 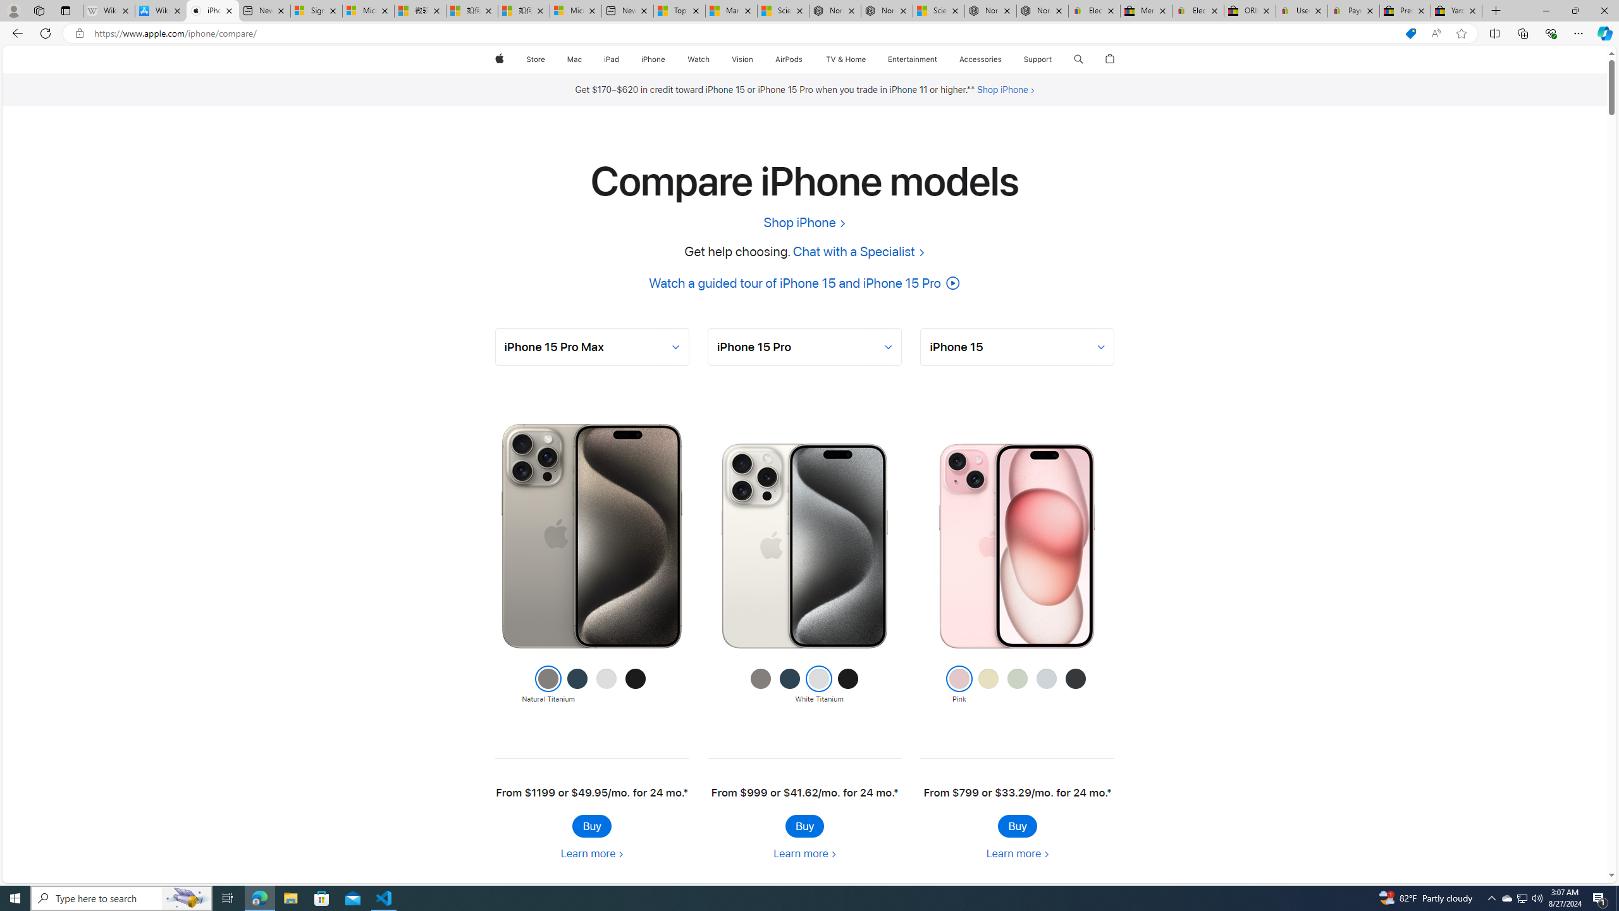 What do you see at coordinates (806, 59) in the screenshot?
I see `AirPods menu` at bounding box center [806, 59].